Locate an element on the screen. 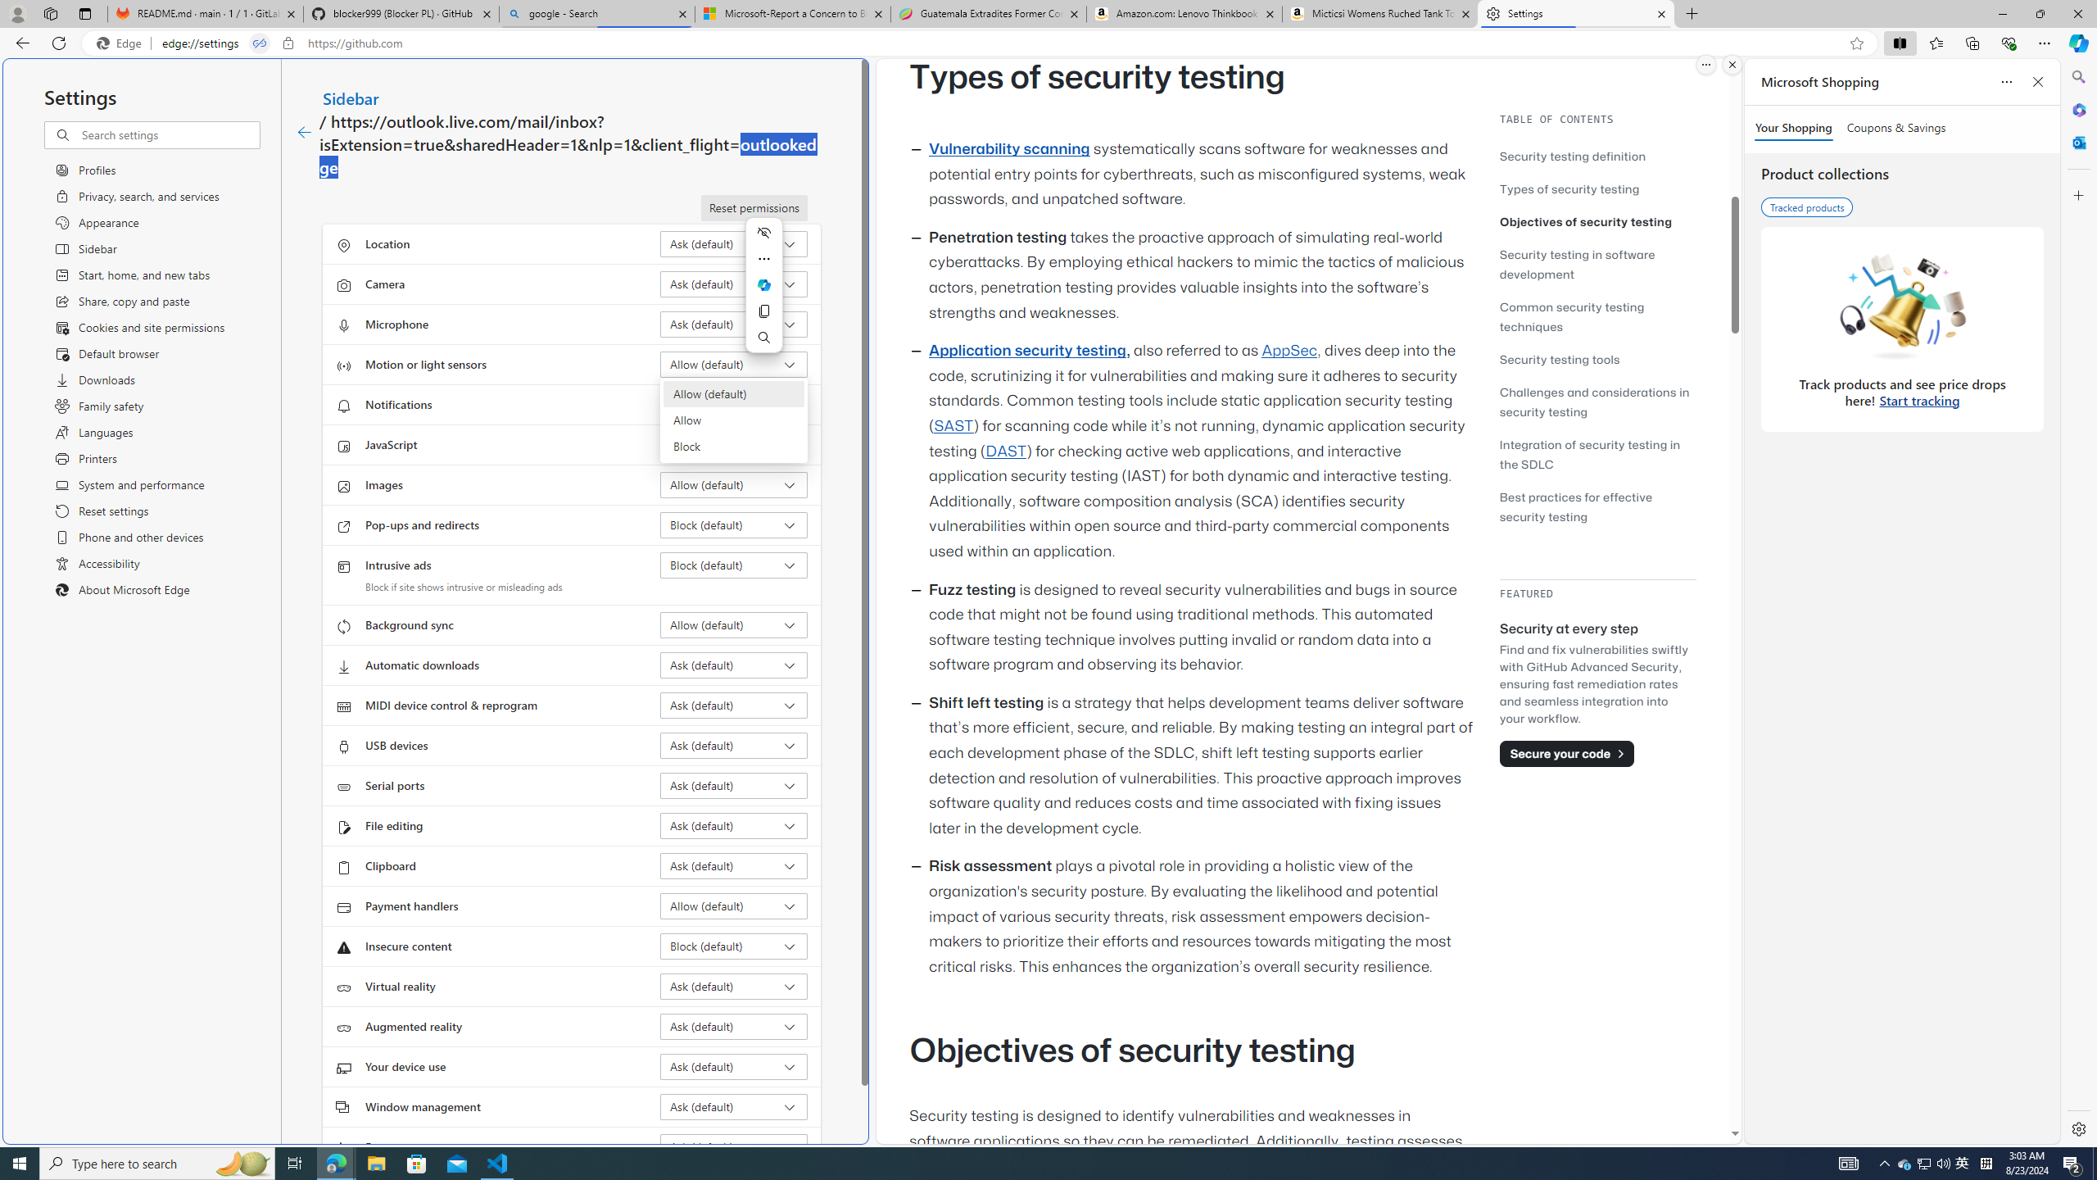 The height and width of the screenshot is (1180, 2097). Types of security testing is located at coordinates (1569, 188).